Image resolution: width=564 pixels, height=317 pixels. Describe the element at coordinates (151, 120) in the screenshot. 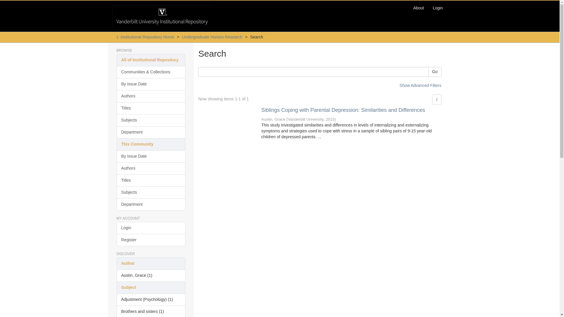

I see `Subjects` at that location.